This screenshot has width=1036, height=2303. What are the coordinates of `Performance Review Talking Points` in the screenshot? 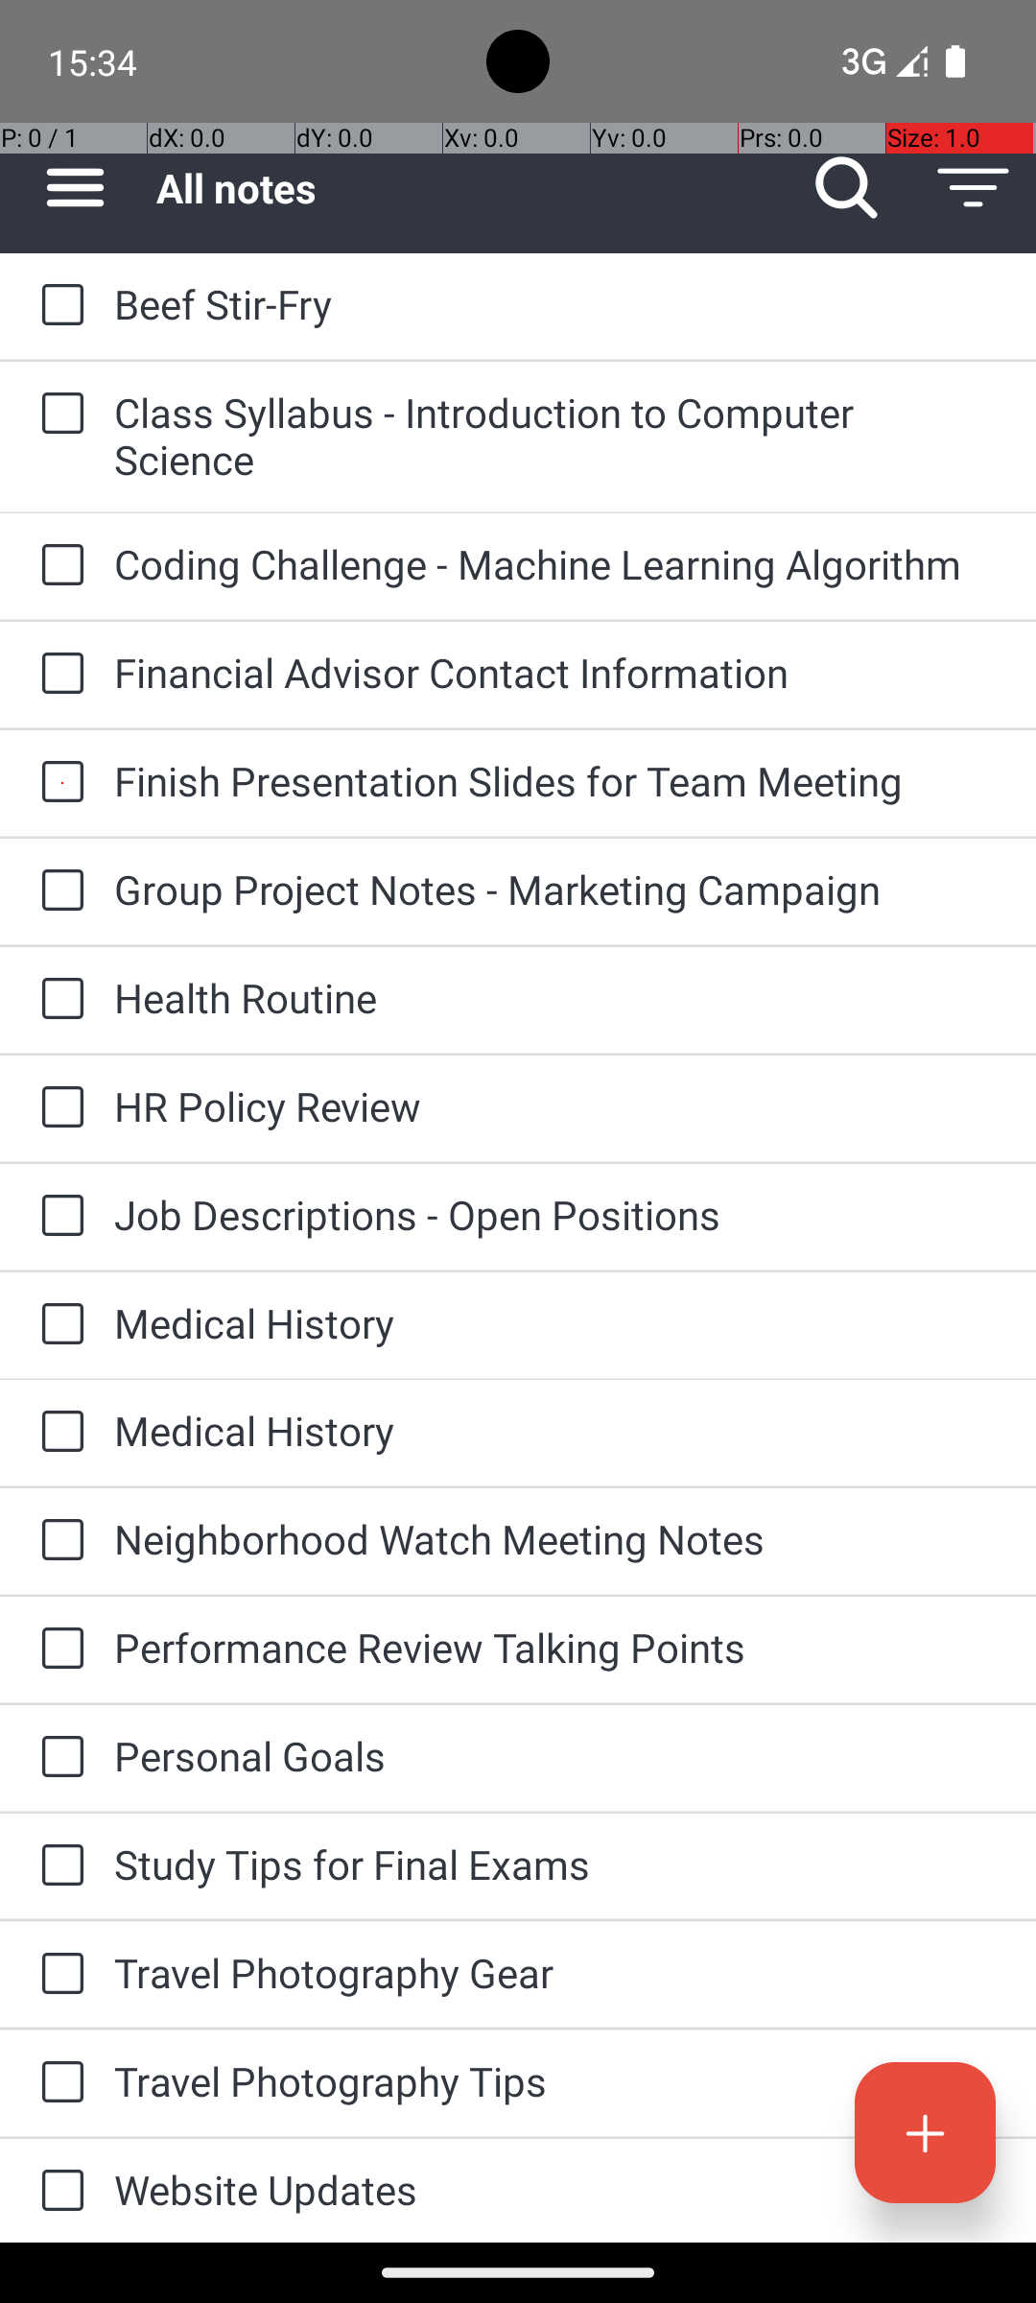 It's located at (556, 1647).